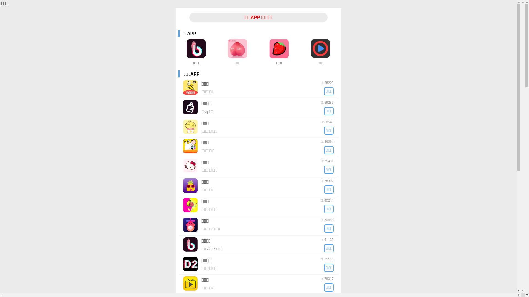 The image size is (529, 297). What do you see at coordinates (256, 182) in the screenshot?
I see `1` at bounding box center [256, 182].